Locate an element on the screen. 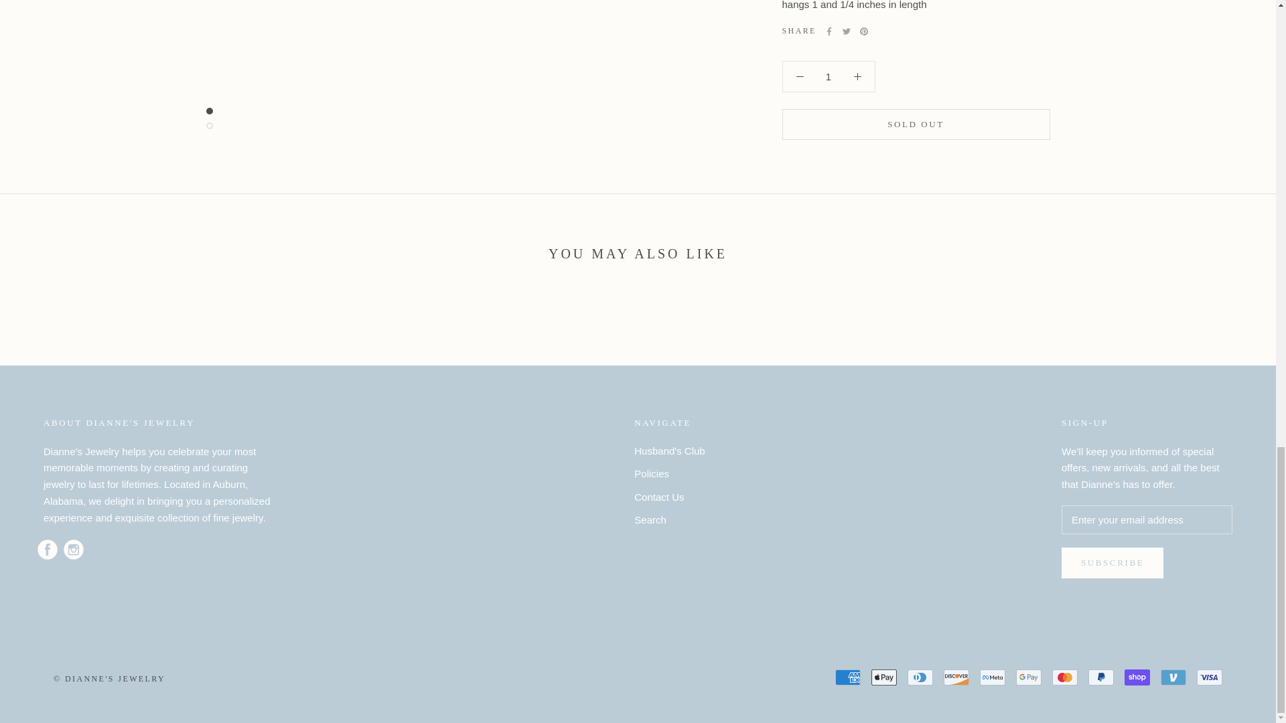  Google Pay is located at coordinates (1029, 677).